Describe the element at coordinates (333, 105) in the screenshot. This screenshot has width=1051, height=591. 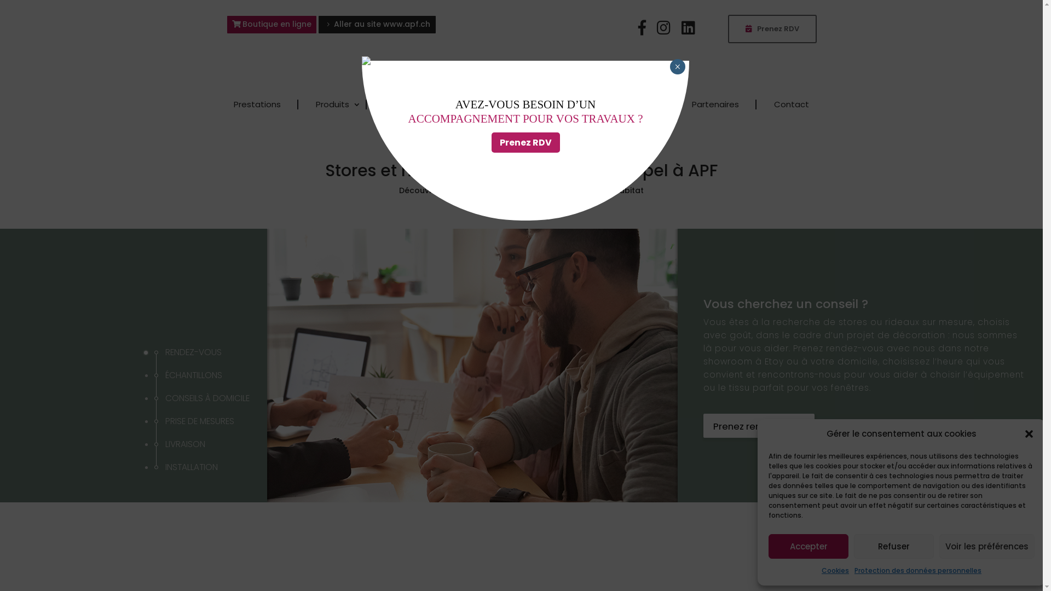
I see `Produits` at that location.